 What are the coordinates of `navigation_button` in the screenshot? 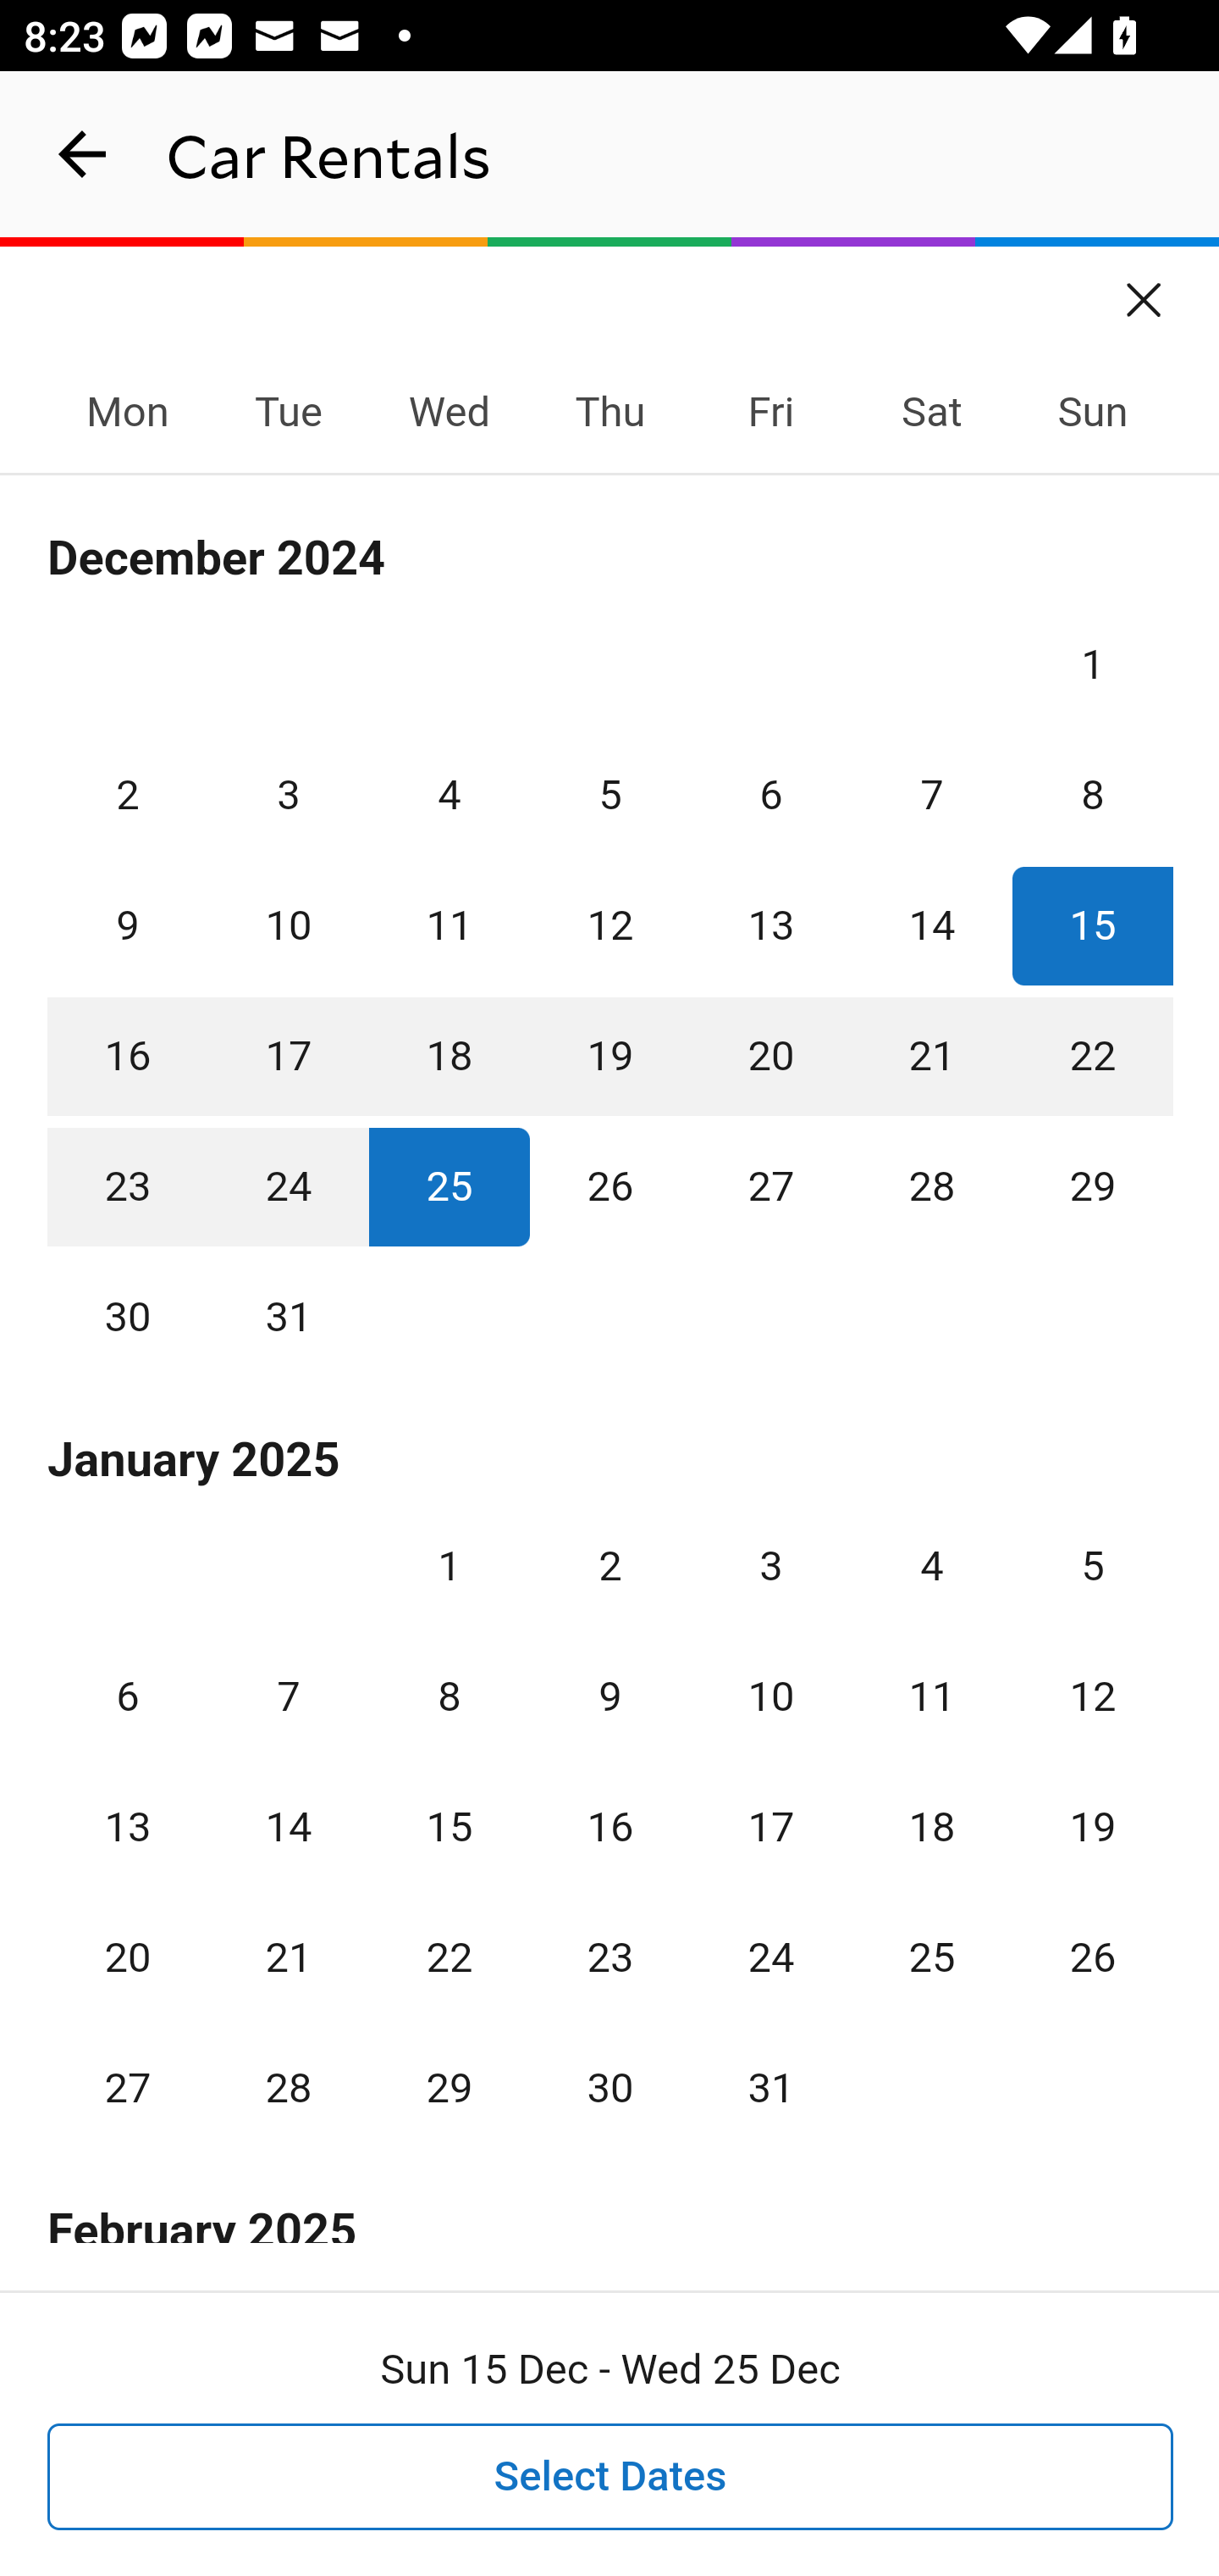 It's located at (83, 154).